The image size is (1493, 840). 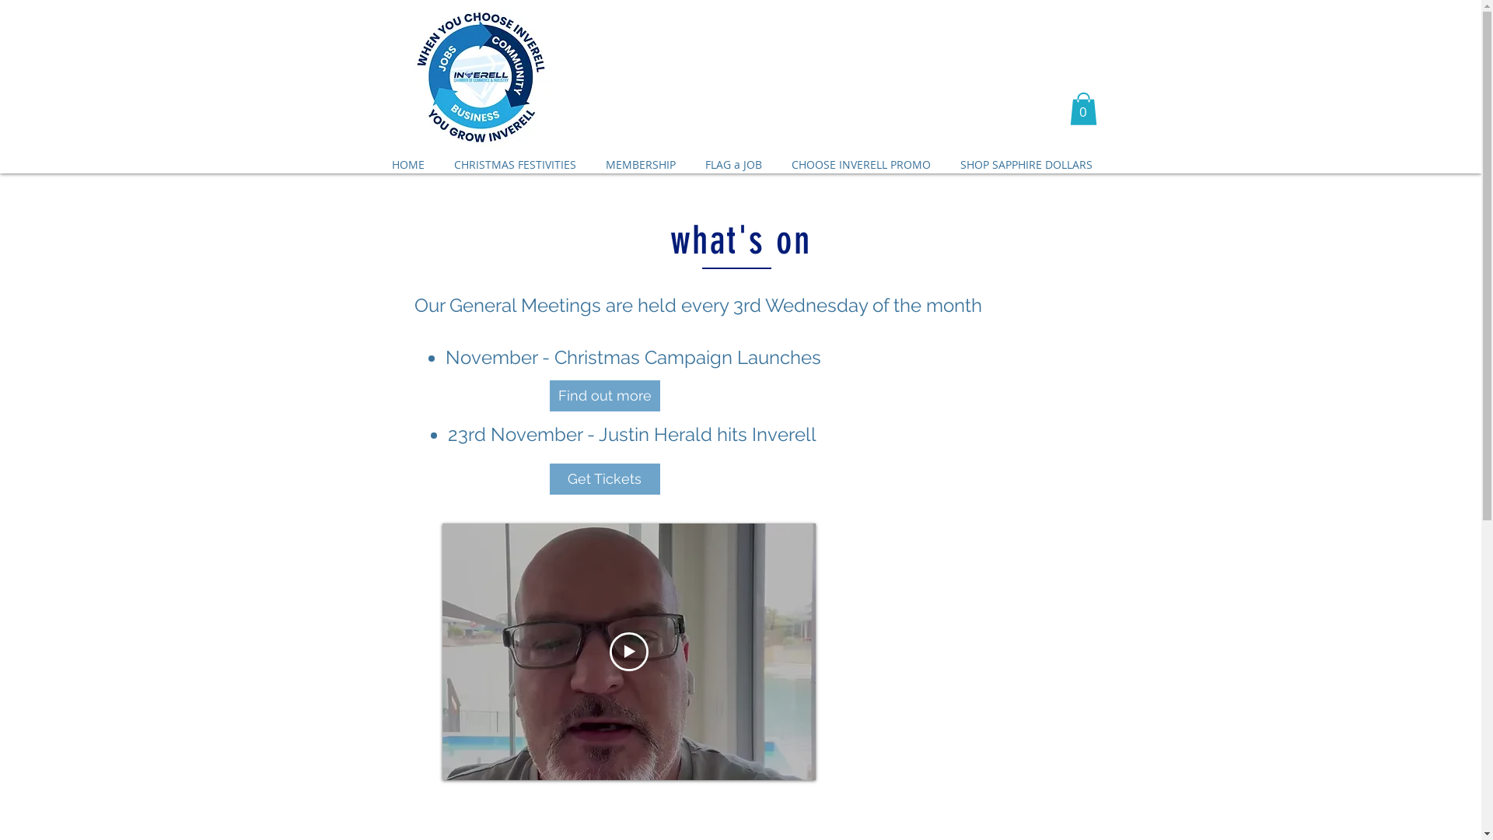 I want to click on SHOP SAPPHIRE DOLLARS, so click(x=1026, y=165).